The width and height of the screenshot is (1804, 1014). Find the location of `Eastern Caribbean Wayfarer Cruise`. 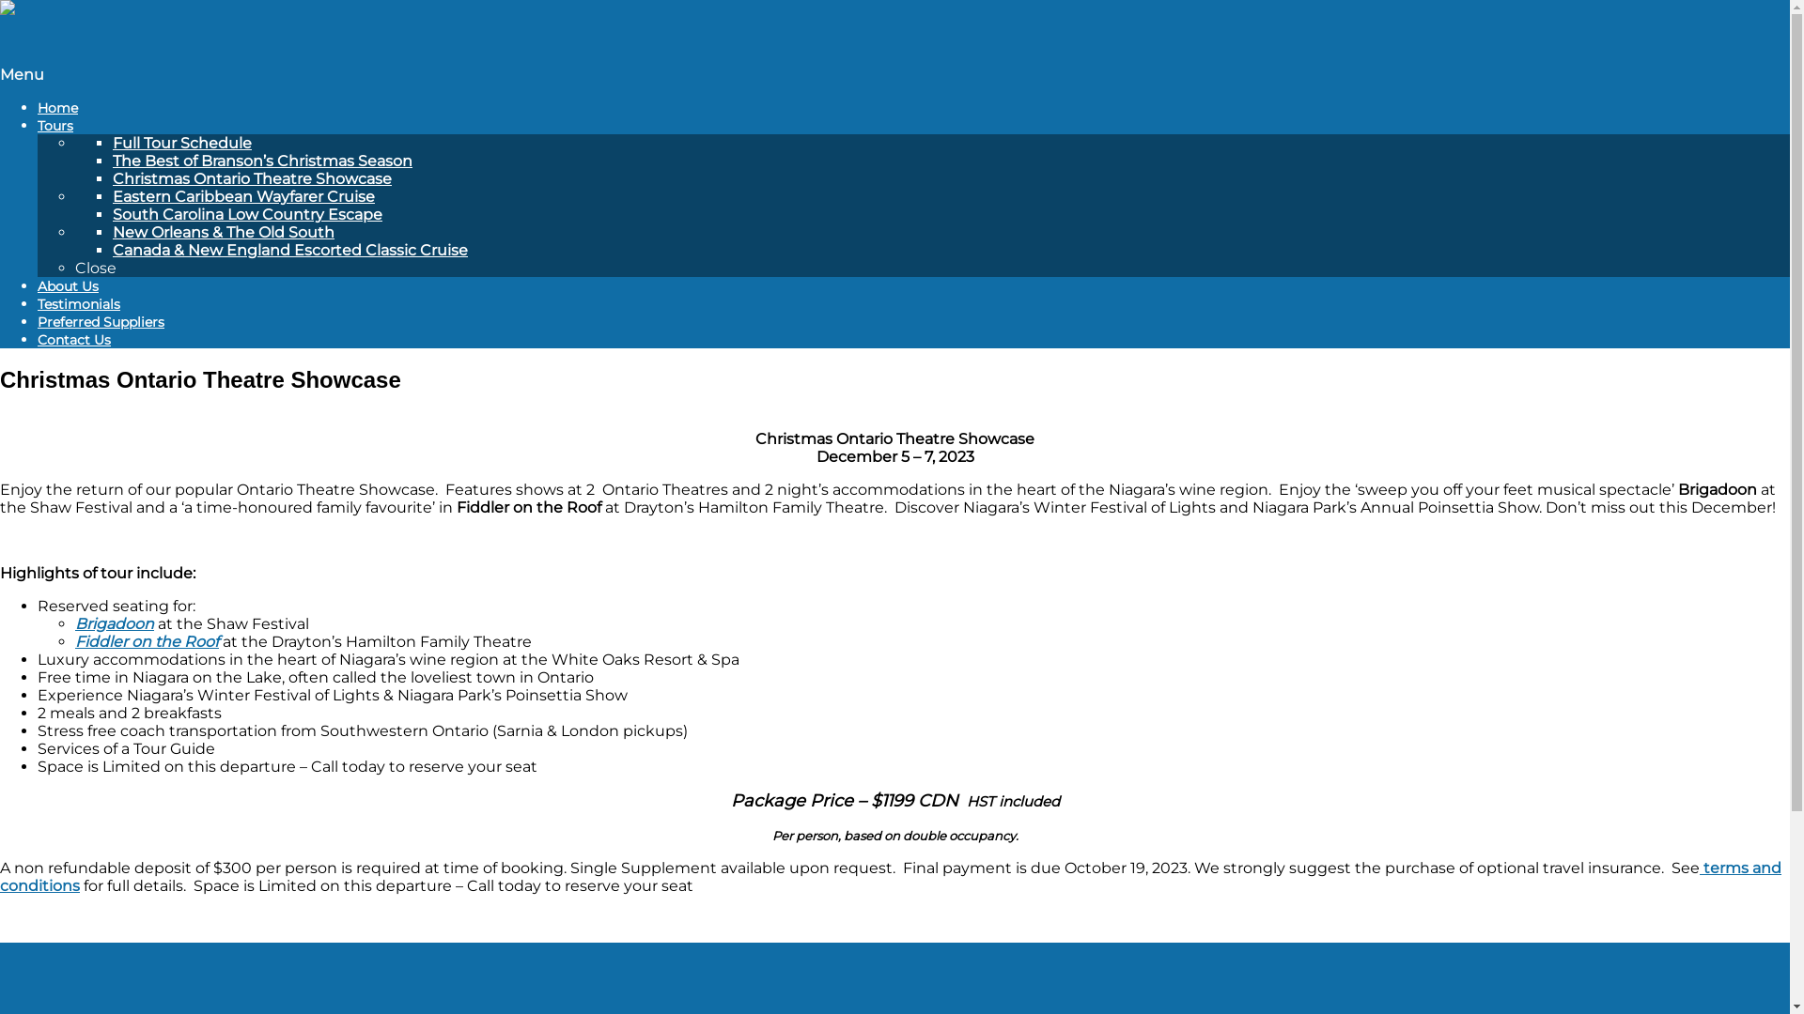

Eastern Caribbean Wayfarer Cruise is located at coordinates (244, 197).